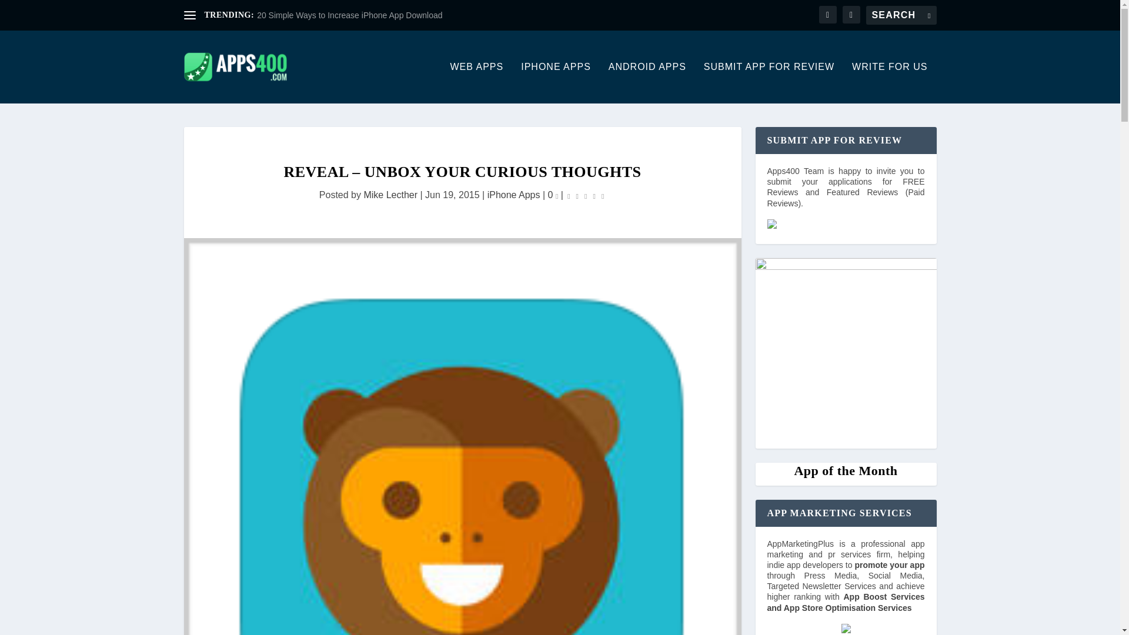 This screenshot has height=635, width=1129. What do you see at coordinates (901, 15) in the screenshot?
I see `Search for:` at bounding box center [901, 15].